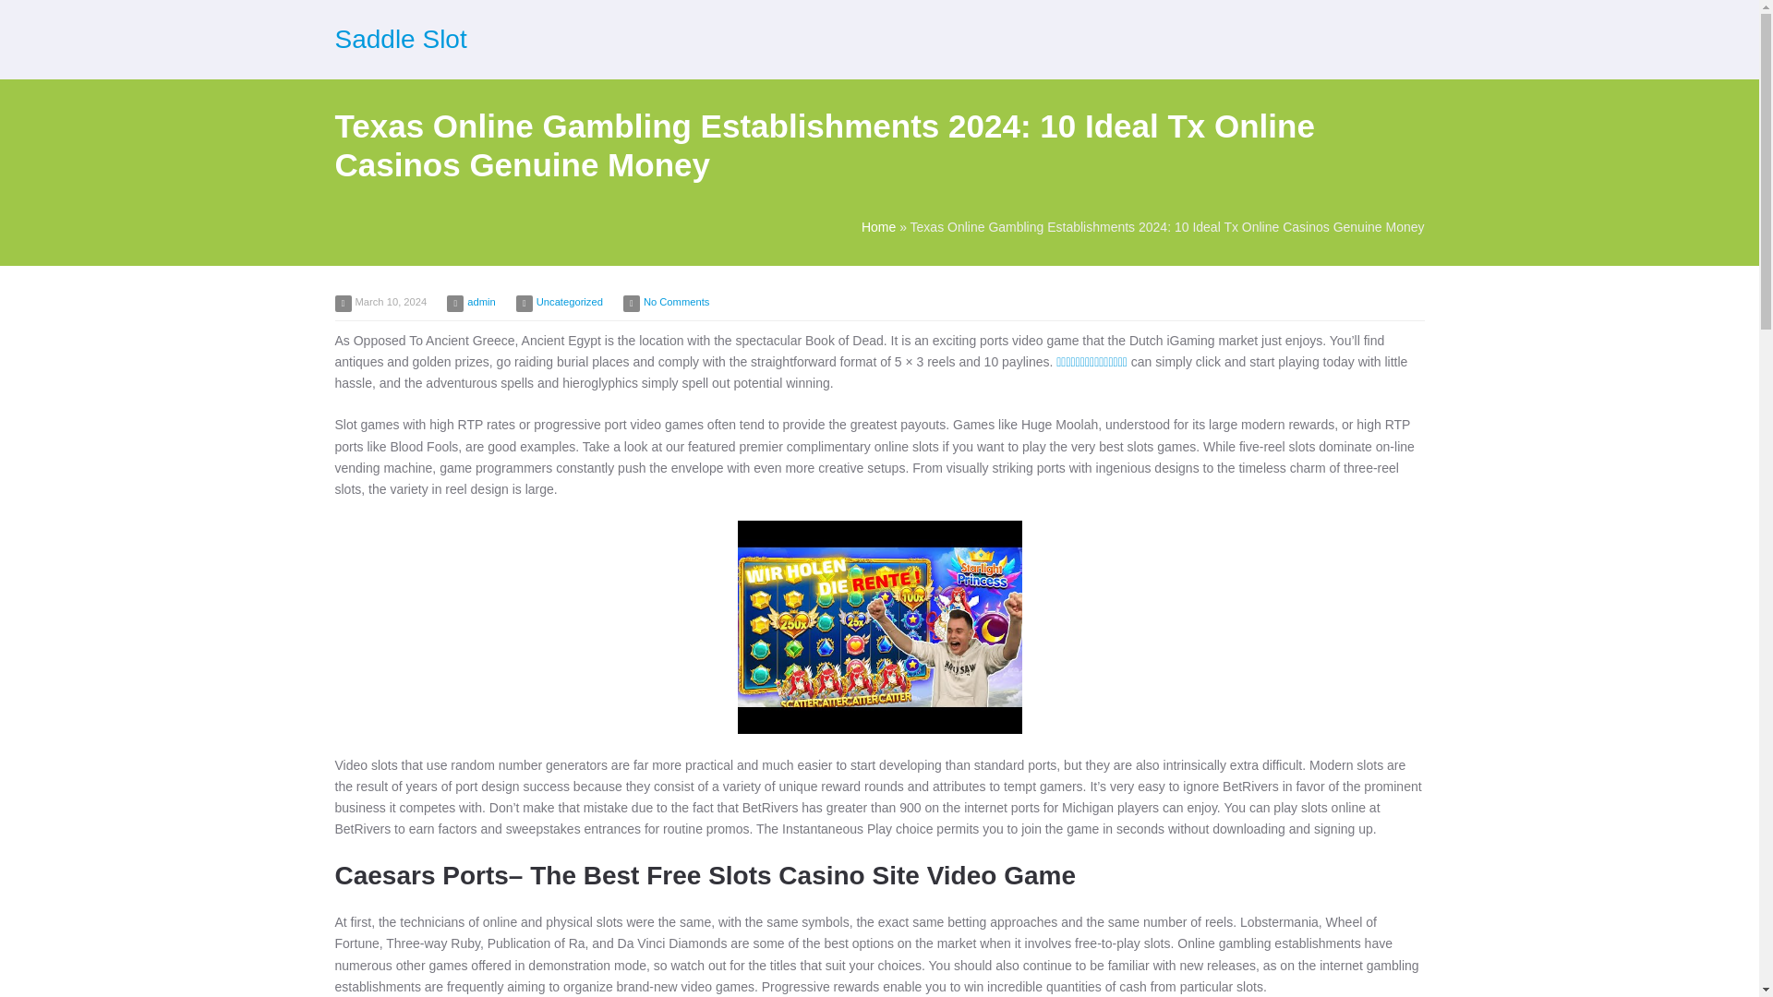 The image size is (1773, 997). Describe the element at coordinates (400, 39) in the screenshot. I see `Saddle Slot` at that location.